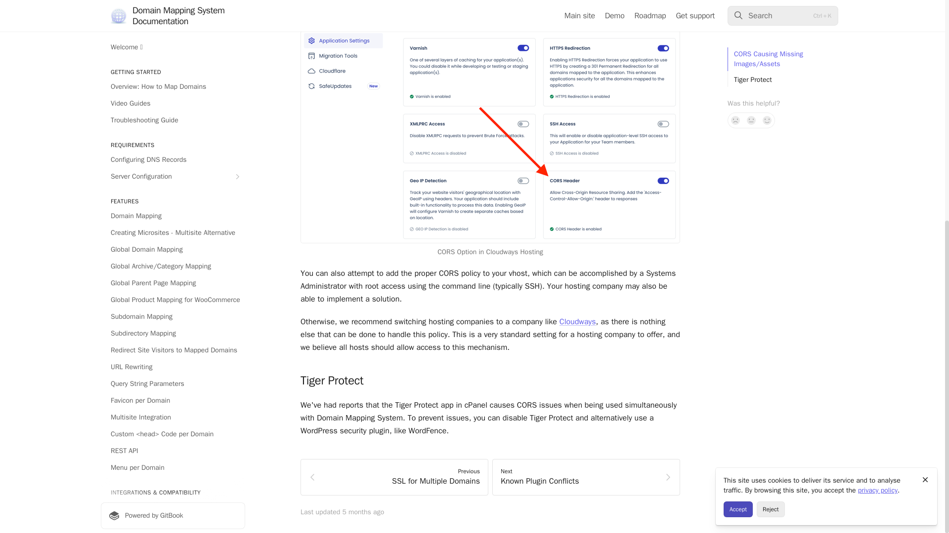 Image resolution: width=949 pixels, height=533 pixels. What do you see at coordinates (173, 40) in the screenshot?
I see `Multisite Integration` at bounding box center [173, 40].